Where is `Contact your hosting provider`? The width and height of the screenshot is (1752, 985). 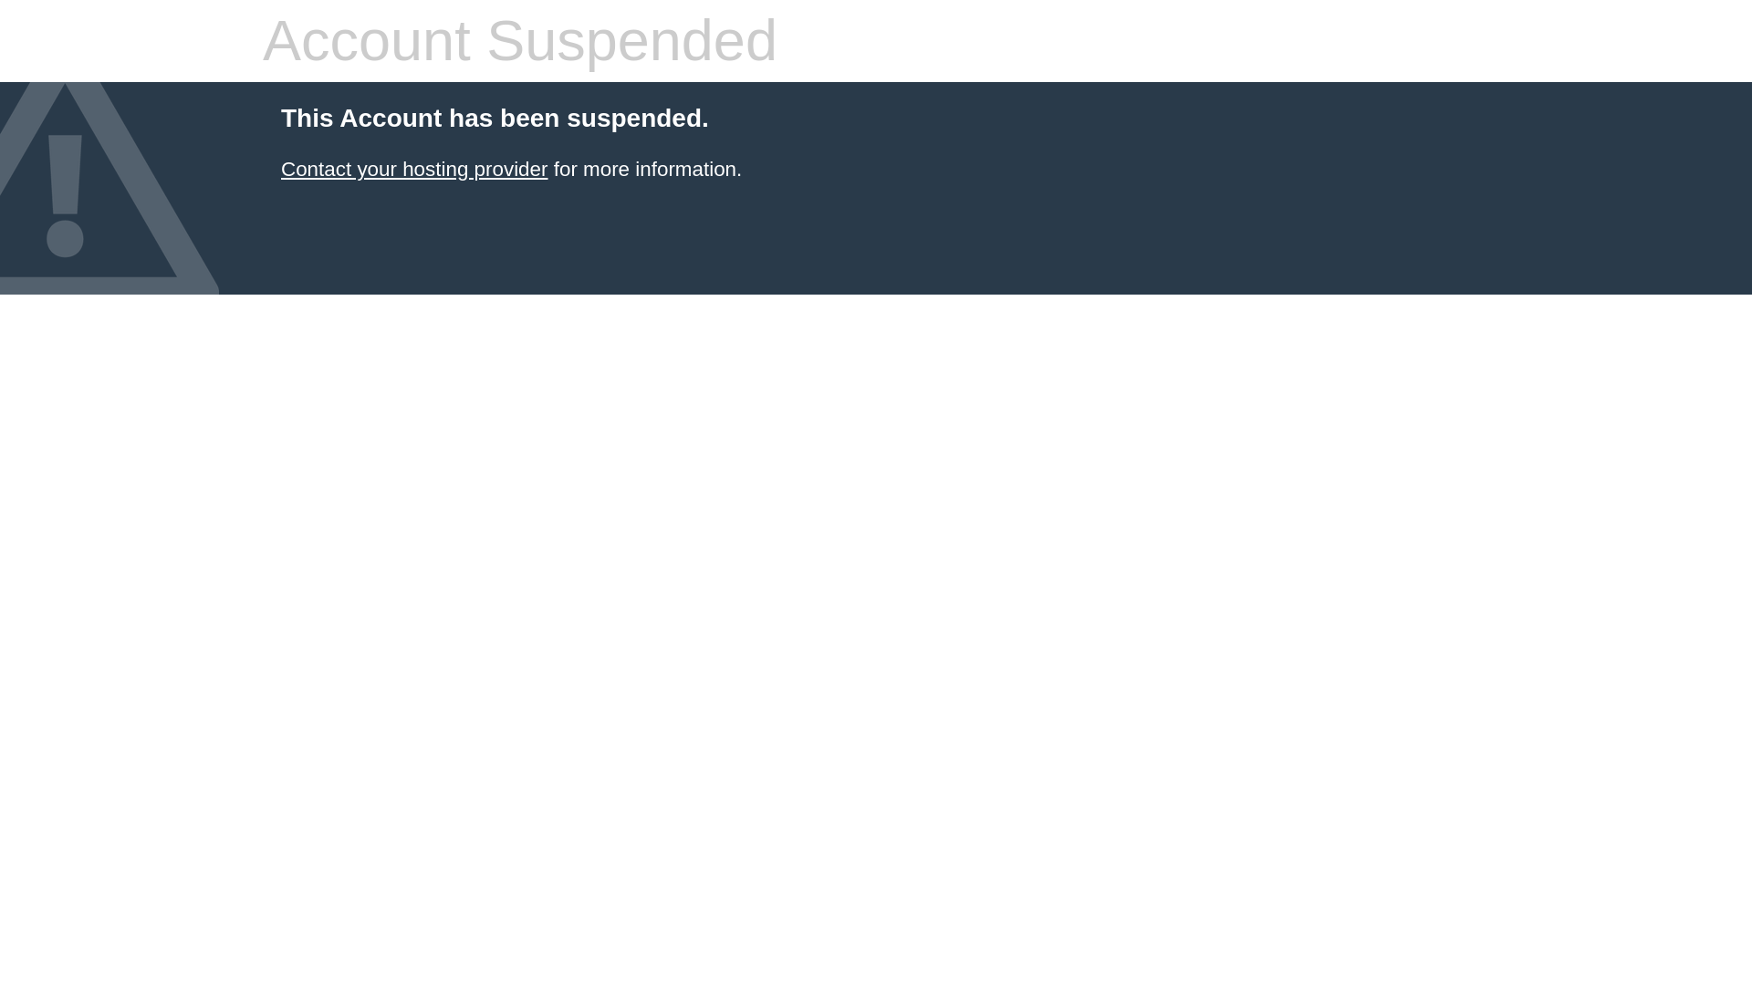
Contact your hosting provider is located at coordinates (413, 168).